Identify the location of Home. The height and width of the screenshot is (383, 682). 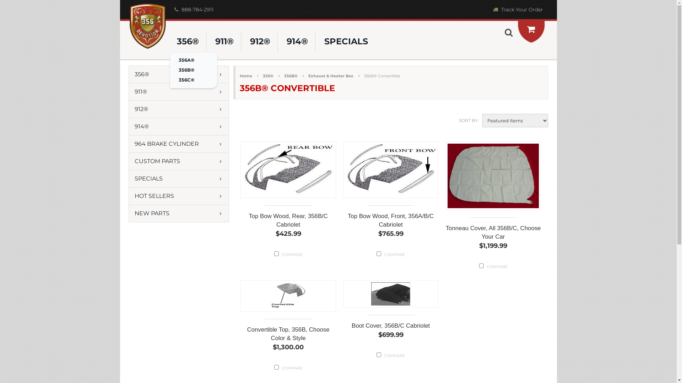
(249, 76).